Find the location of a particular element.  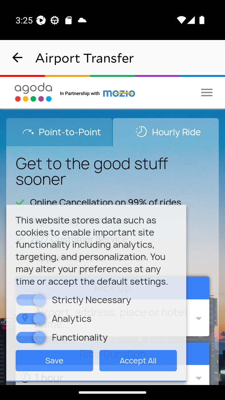

agoda.mozio is located at coordinates (98, 92).